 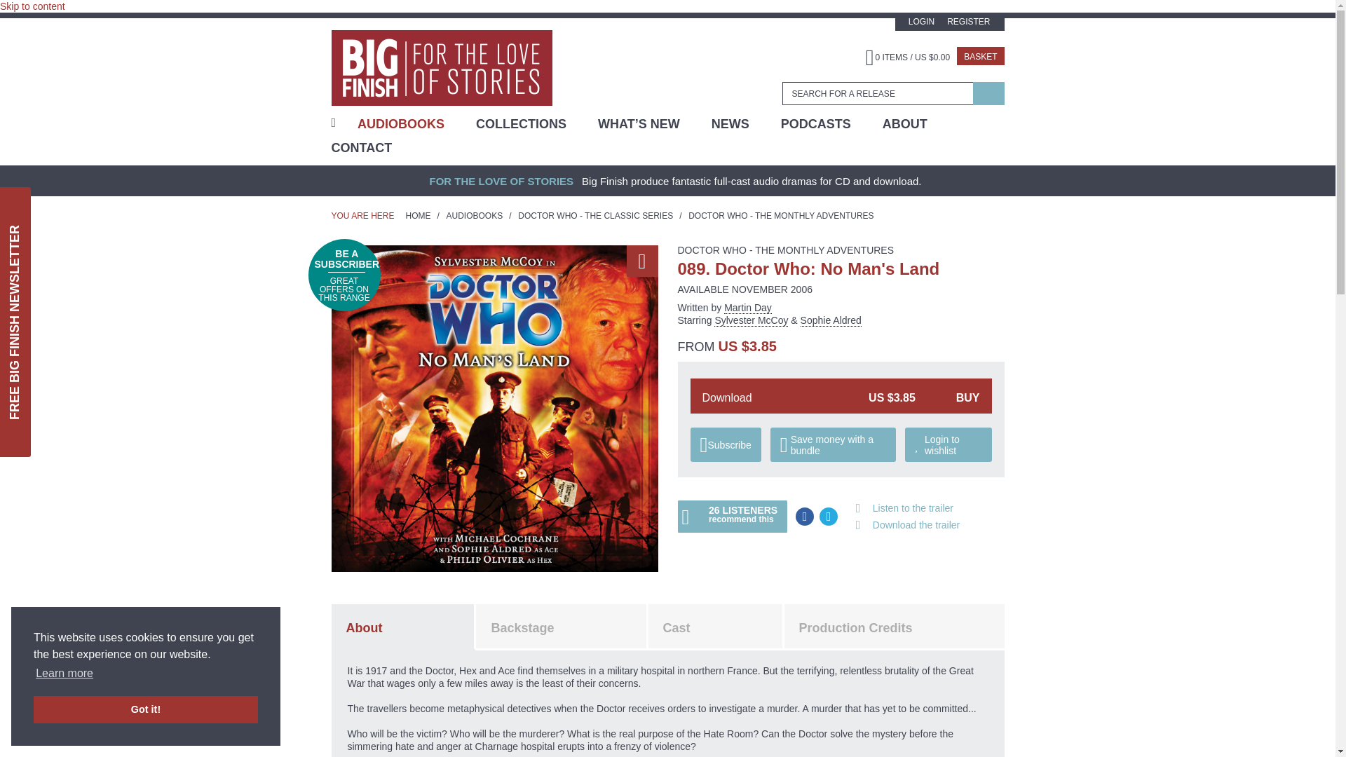 What do you see at coordinates (494, 408) in the screenshot?
I see `Doctor Who: No Man's Land` at bounding box center [494, 408].